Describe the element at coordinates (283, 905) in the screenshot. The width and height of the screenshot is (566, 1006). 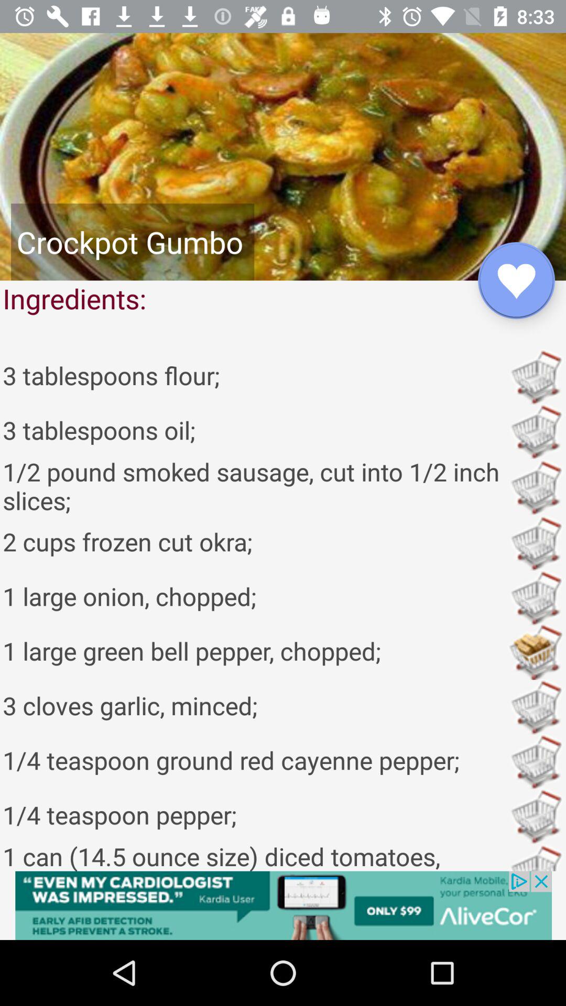
I see `go to advertisement` at that location.